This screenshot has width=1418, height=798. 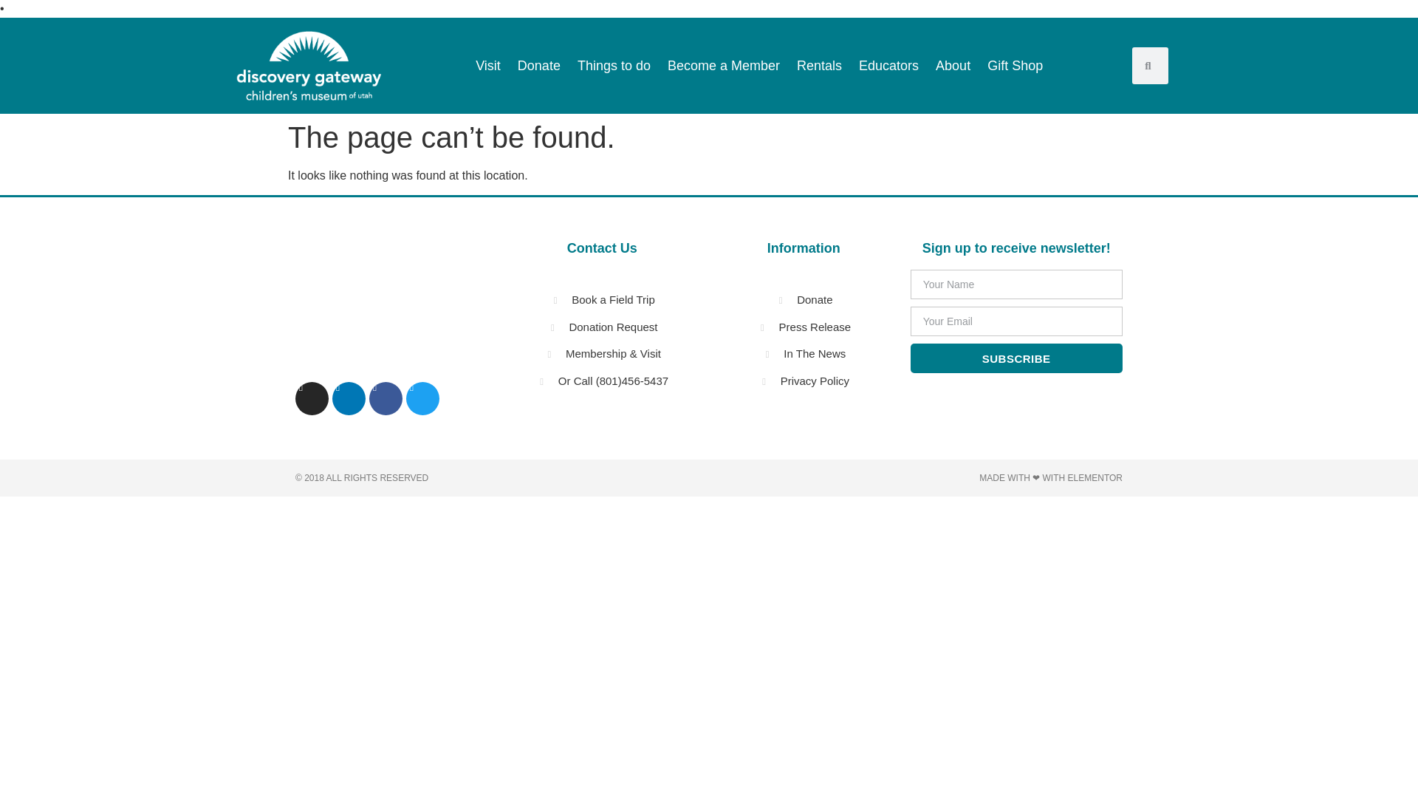 I want to click on Become a Member, so click(x=724, y=65).